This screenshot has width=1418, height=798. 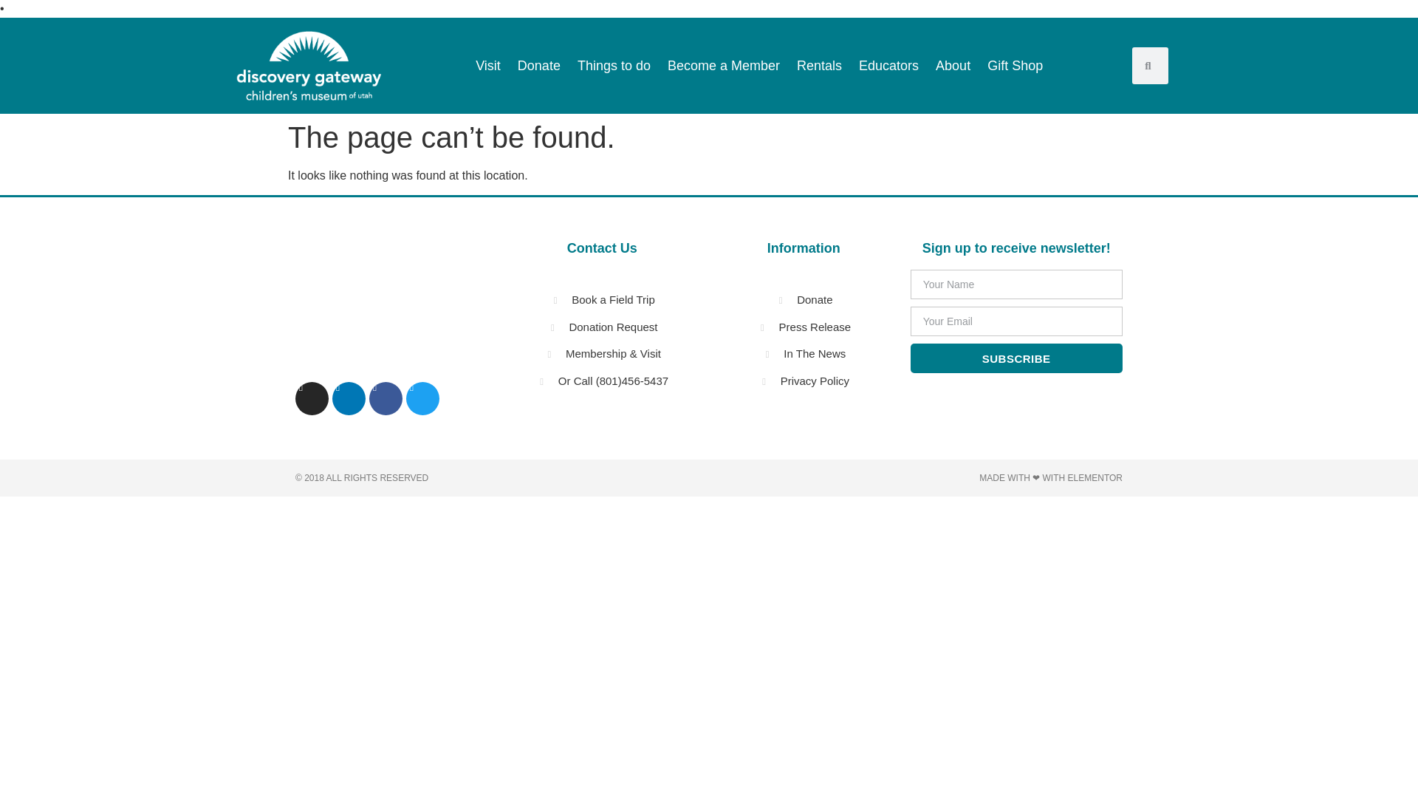 I want to click on Become a Member, so click(x=724, y=65).